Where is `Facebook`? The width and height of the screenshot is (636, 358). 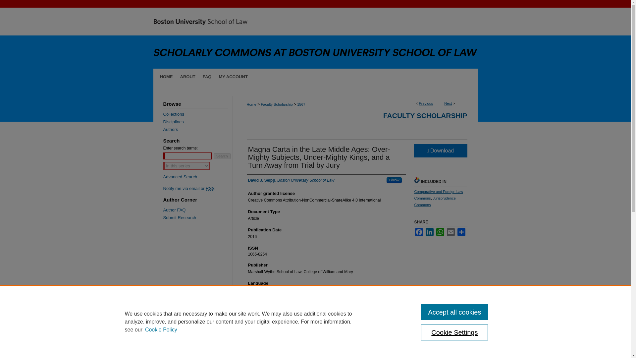 Facebook is located at coordinates (419, 232).